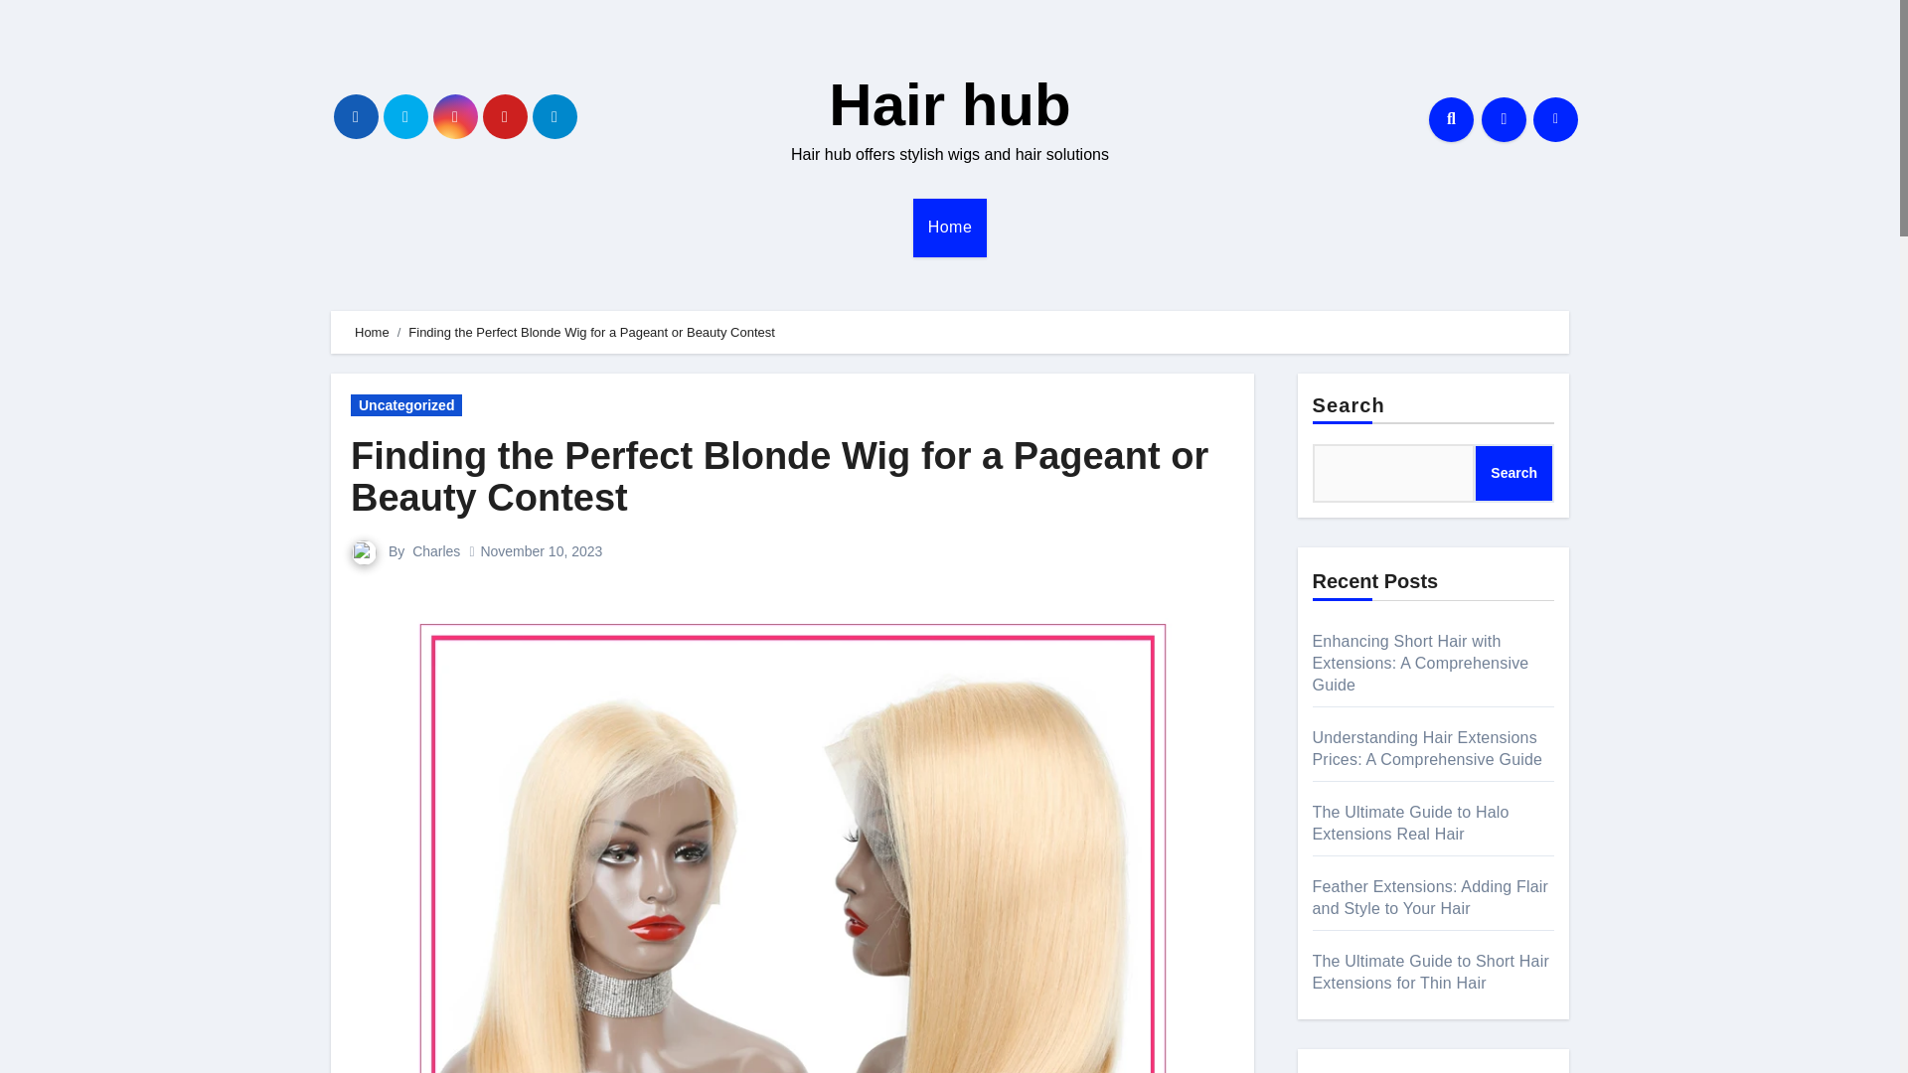 The image size is (1908, 1073). I want to click on Charles, so click(435, 550).